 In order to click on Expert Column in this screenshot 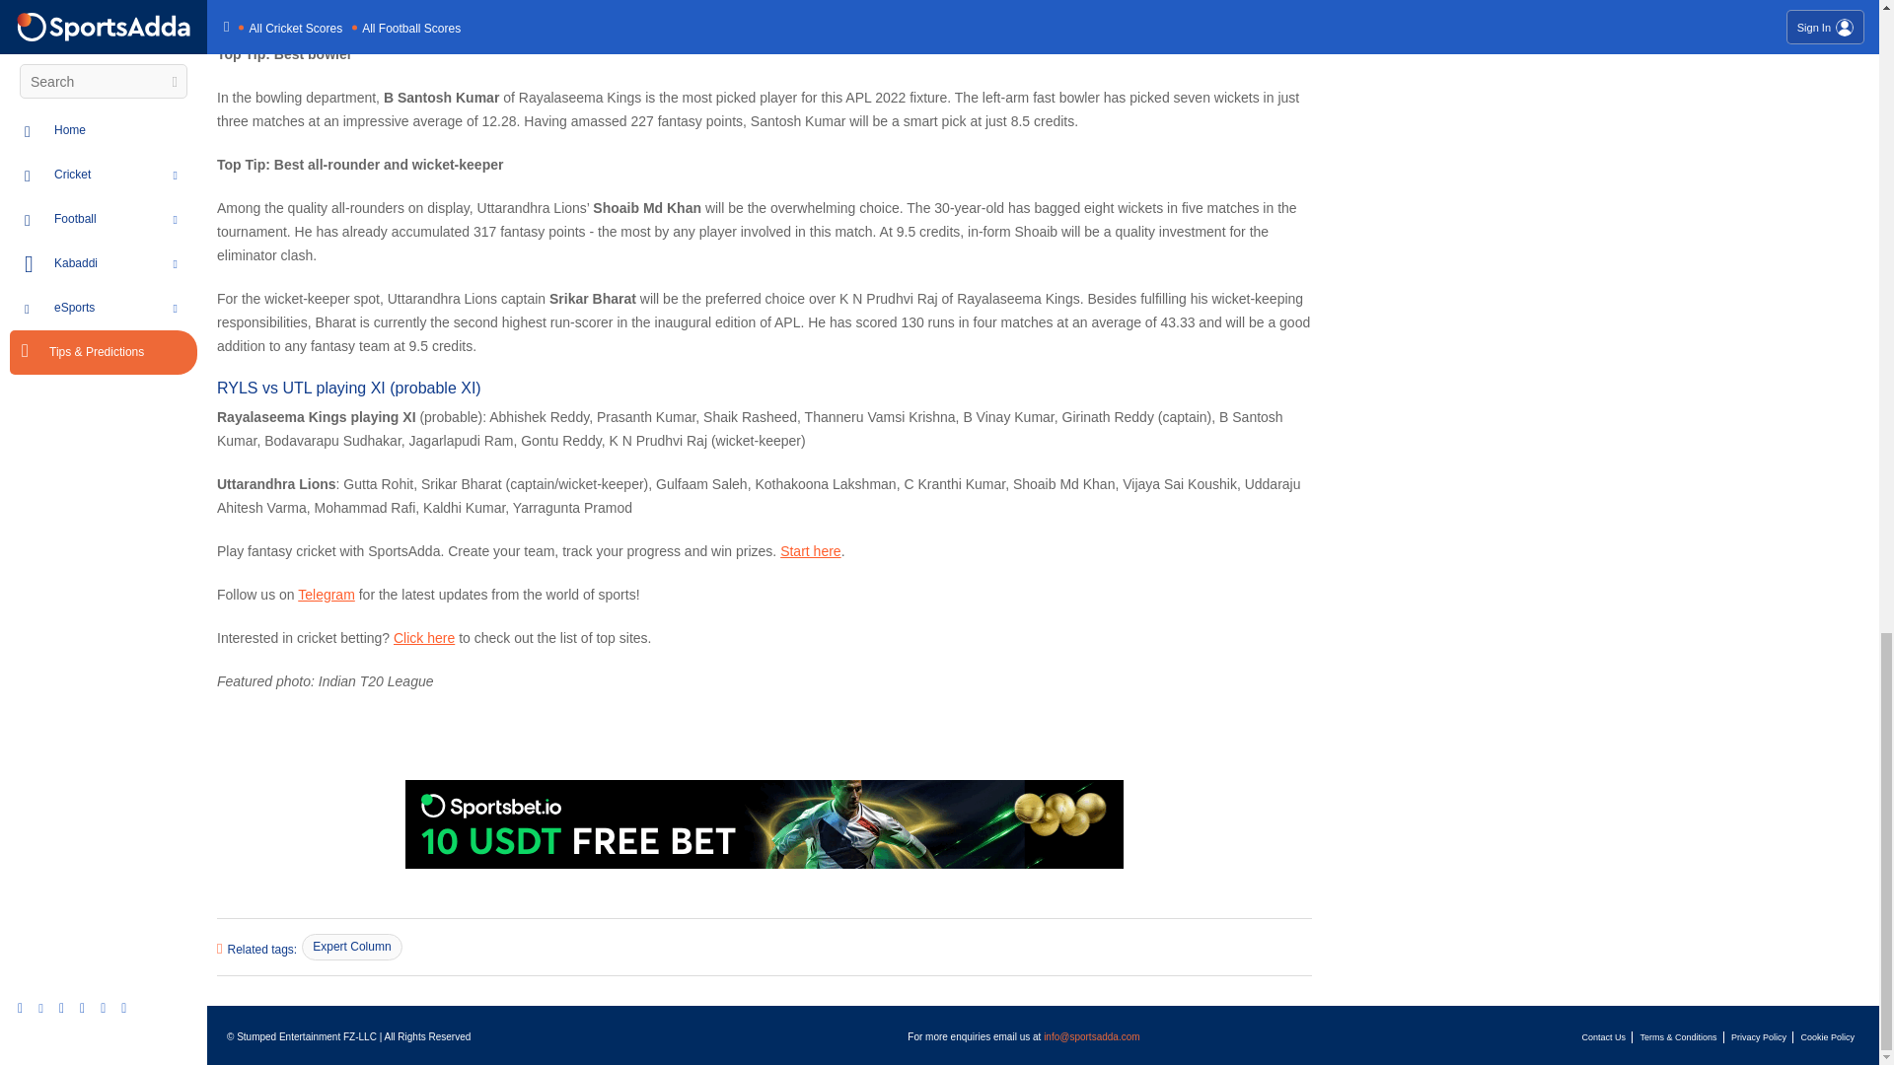, I will do `click(351, 947)`.